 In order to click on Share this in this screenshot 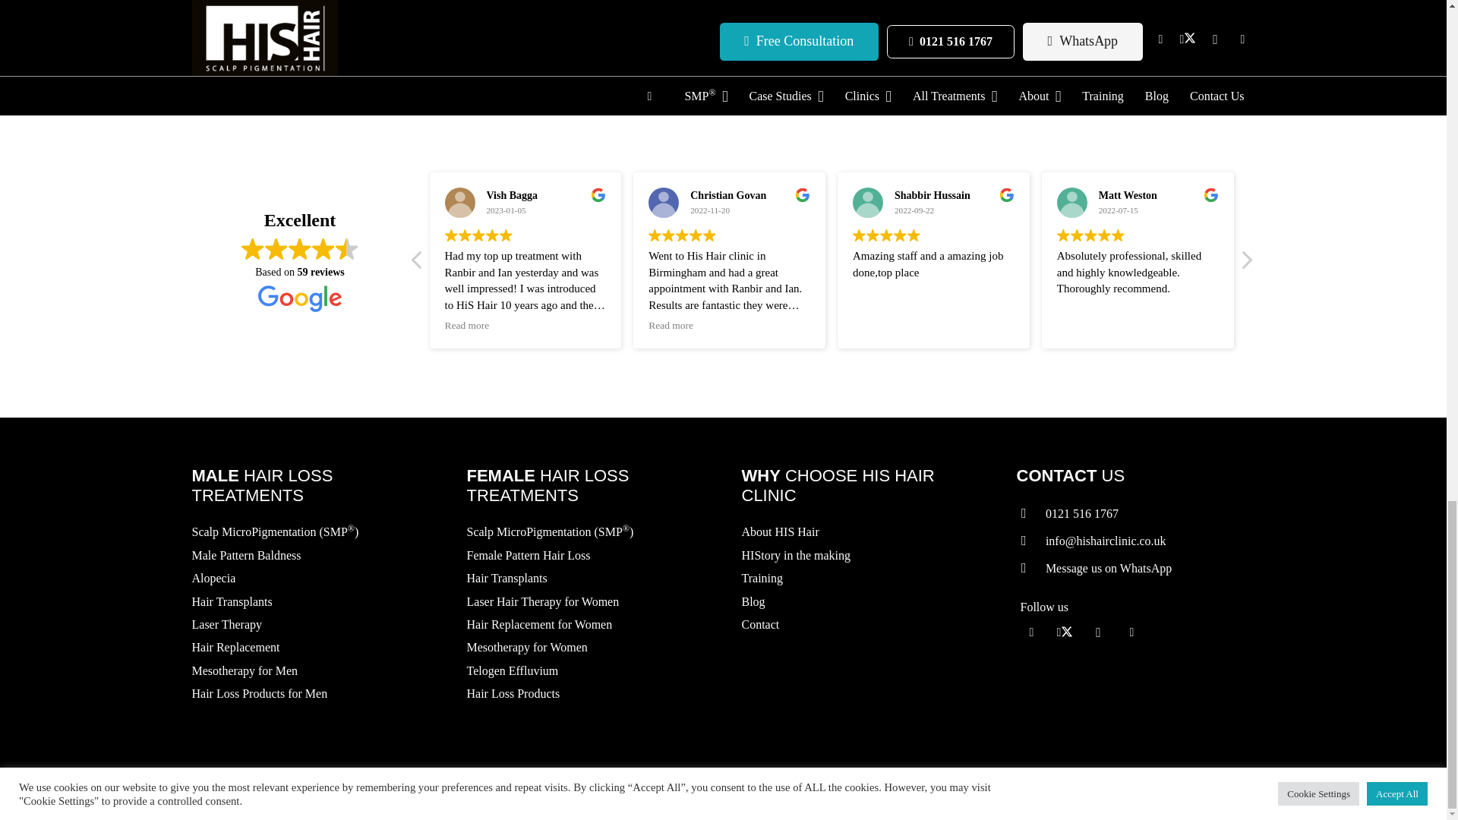, I will do `click(320, 2)`.